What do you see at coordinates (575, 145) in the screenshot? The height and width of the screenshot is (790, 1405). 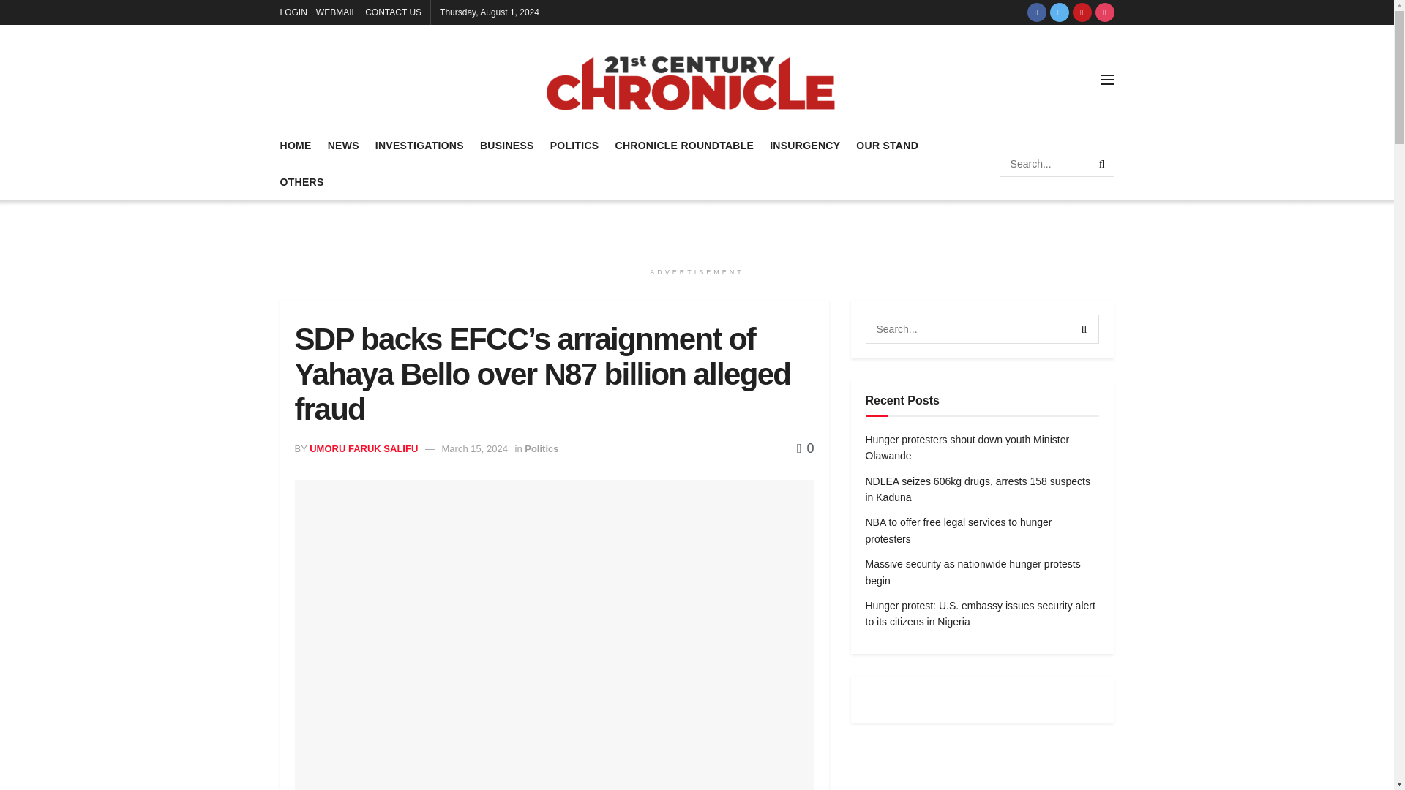 I see `POLITICS` at bounding box center [575, 145].